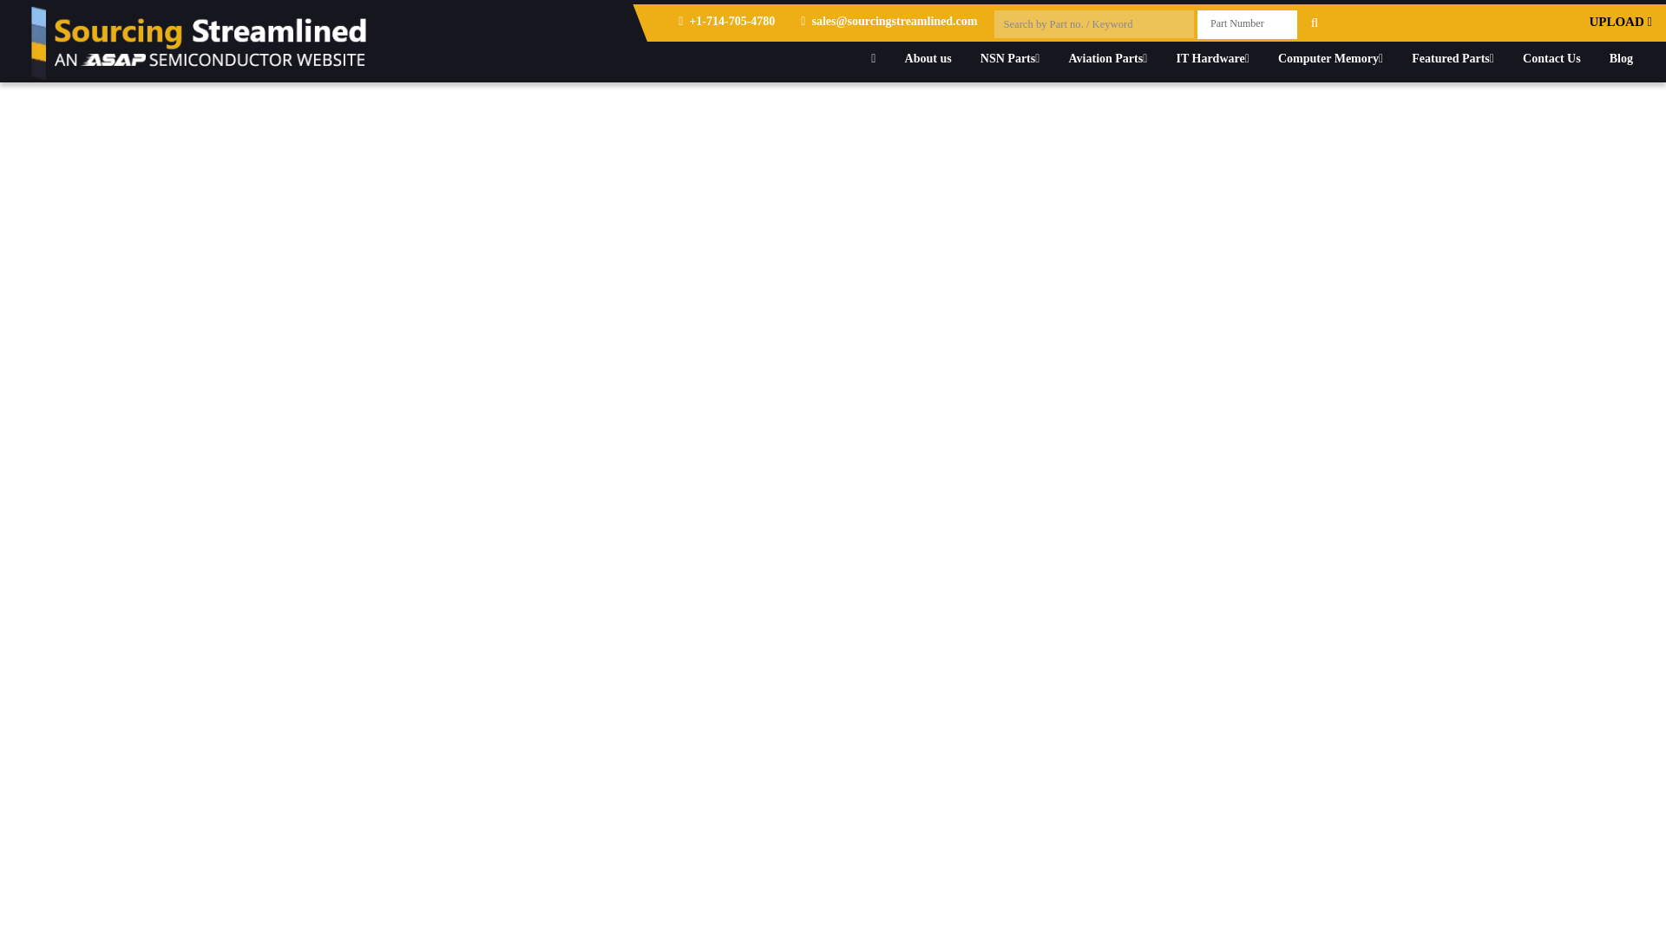 The image size is (1666, 937). Describe the element at coordinates (1010, 58) in the screenshot. I see `NSN Parts` at that location.